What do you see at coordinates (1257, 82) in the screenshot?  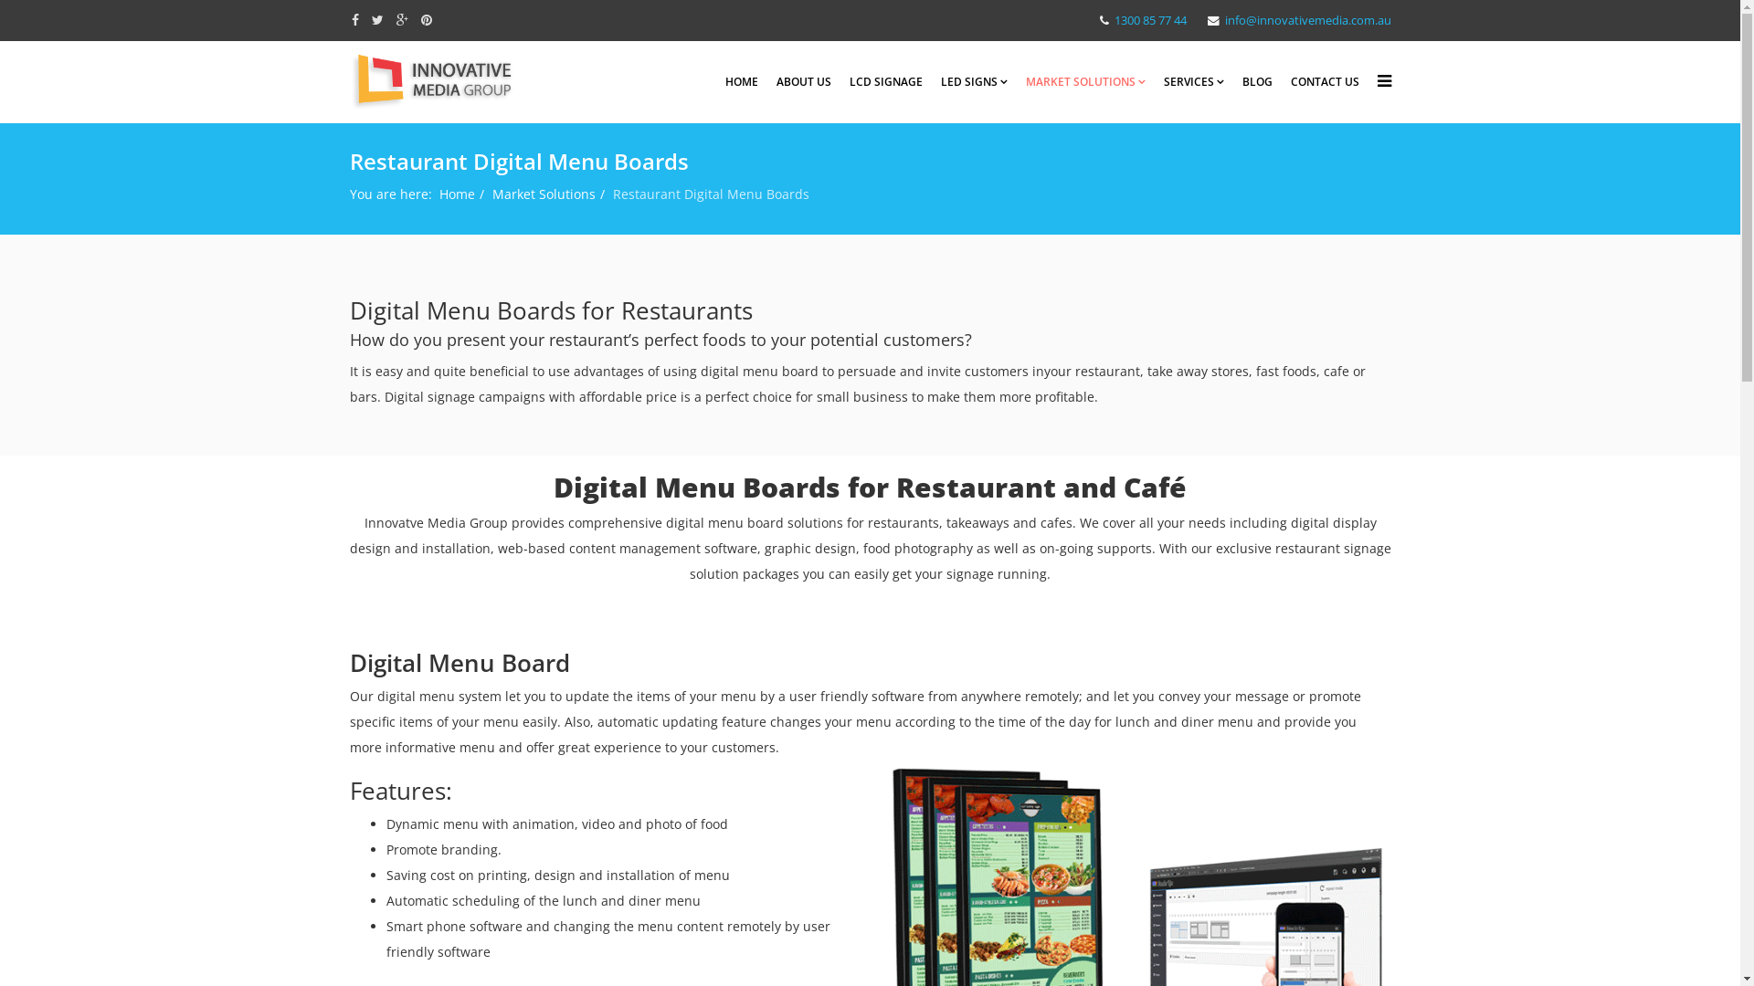 I see `BLOG` at bounding box center [1257, 82].